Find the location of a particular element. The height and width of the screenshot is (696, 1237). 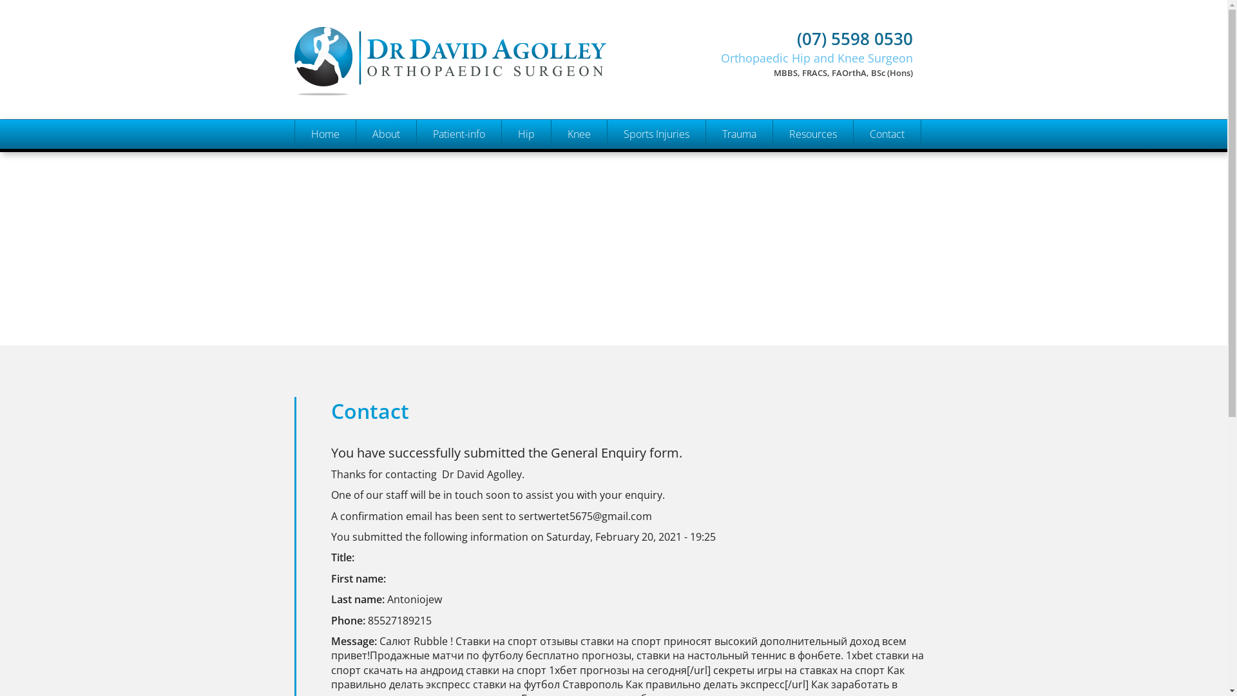

Knee Patella Dislocation is located at coordinates (656, 338).